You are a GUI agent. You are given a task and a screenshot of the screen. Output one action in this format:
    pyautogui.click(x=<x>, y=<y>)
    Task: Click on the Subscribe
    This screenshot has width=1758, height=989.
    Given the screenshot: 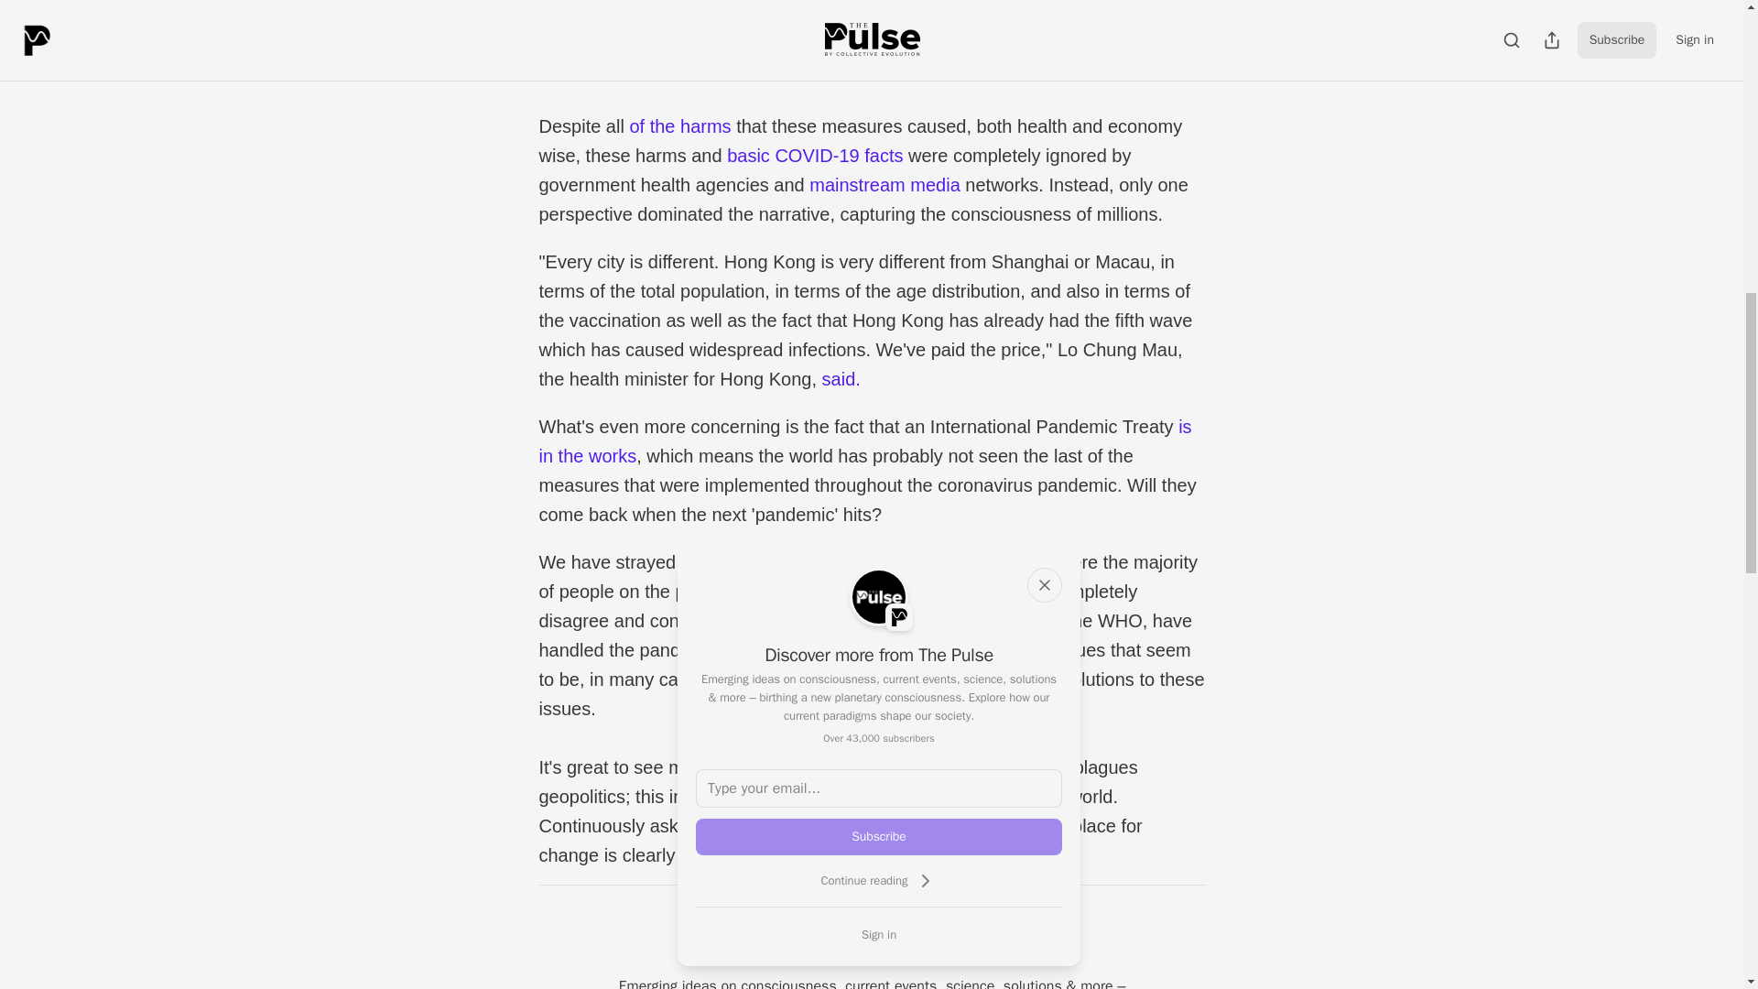 What is the action you would take?
    pyautogui.click(x=879, y=837)
    